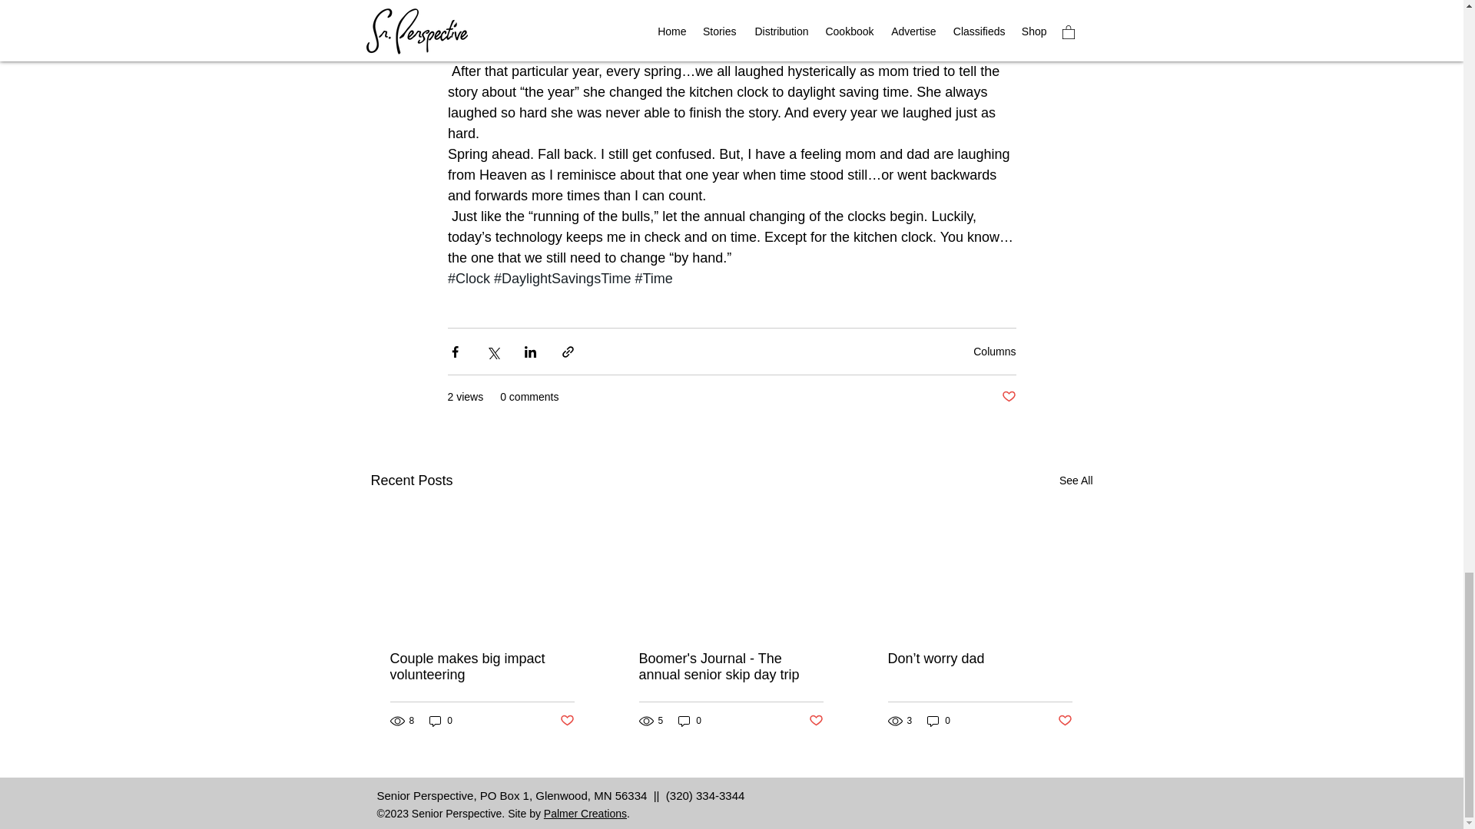 The width and height of the screenshot is (1475, 829). What do you see at coordinates (482, 666) in the screenshot?
I see `Couple makes big impact volunteering` at bounding box center [482, 666].